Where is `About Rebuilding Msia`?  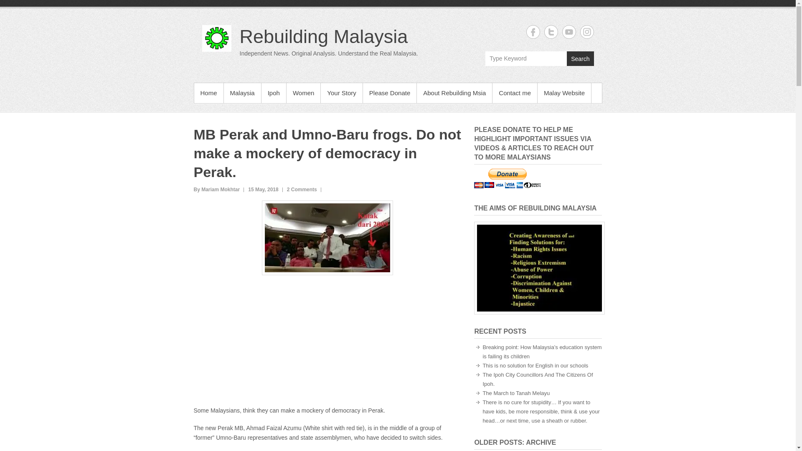 About Rebuilding Msia is located at coordinates (454, 93).